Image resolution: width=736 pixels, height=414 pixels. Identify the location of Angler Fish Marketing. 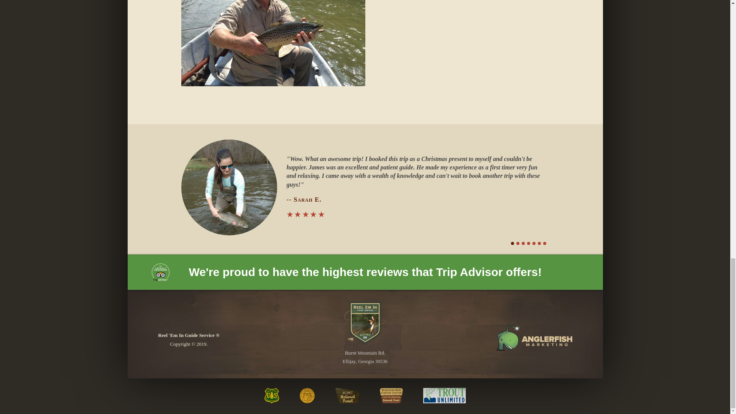
(534, 337).